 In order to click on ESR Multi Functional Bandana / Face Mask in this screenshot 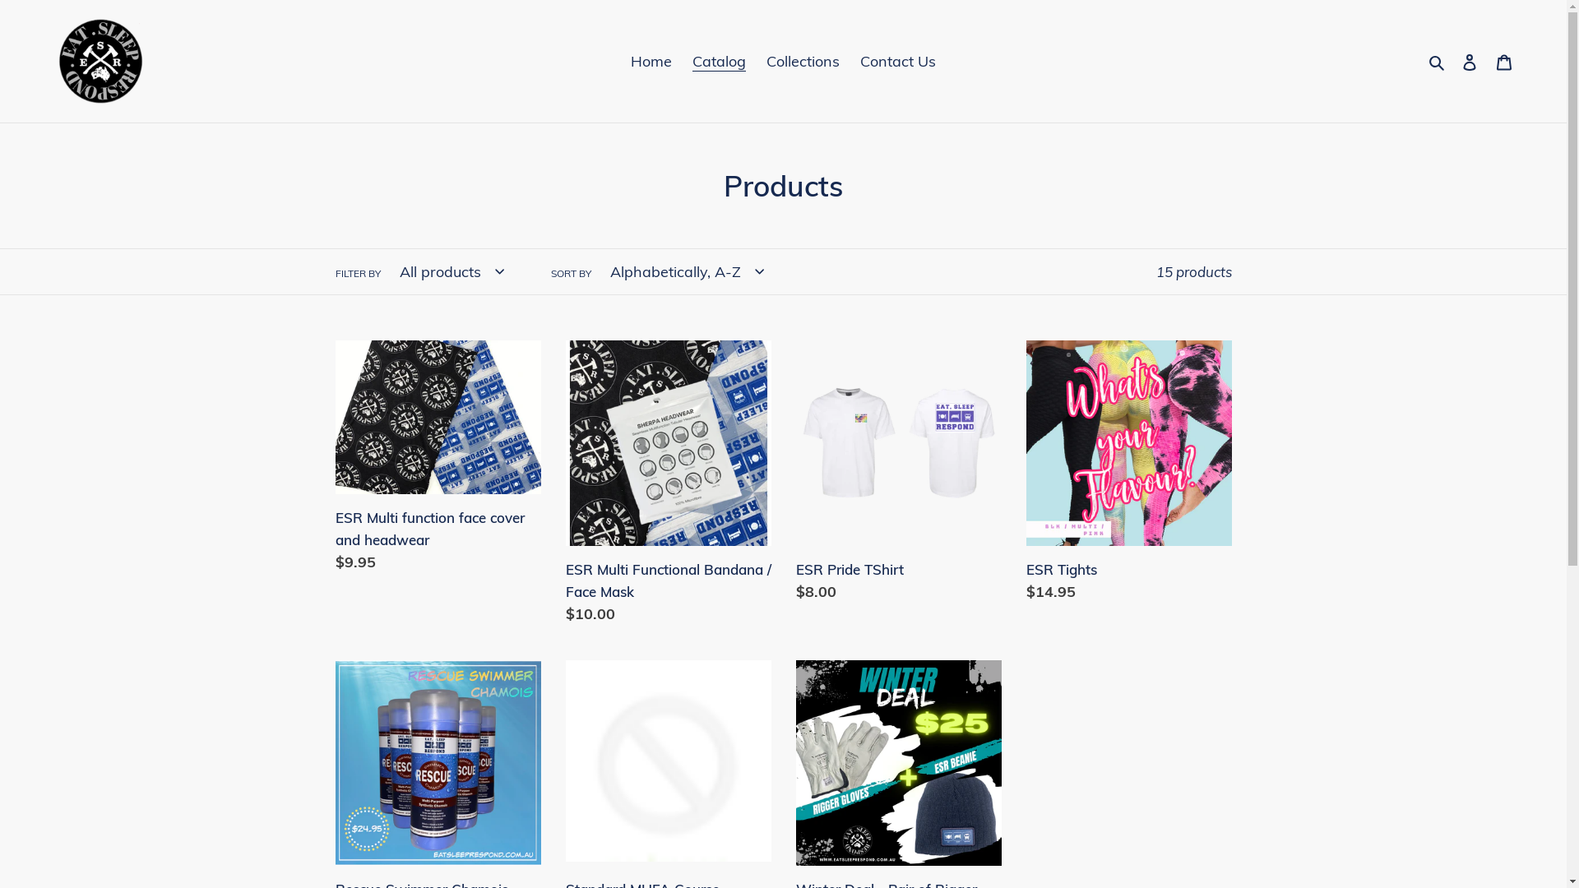, I will do `click(669, 486)`.